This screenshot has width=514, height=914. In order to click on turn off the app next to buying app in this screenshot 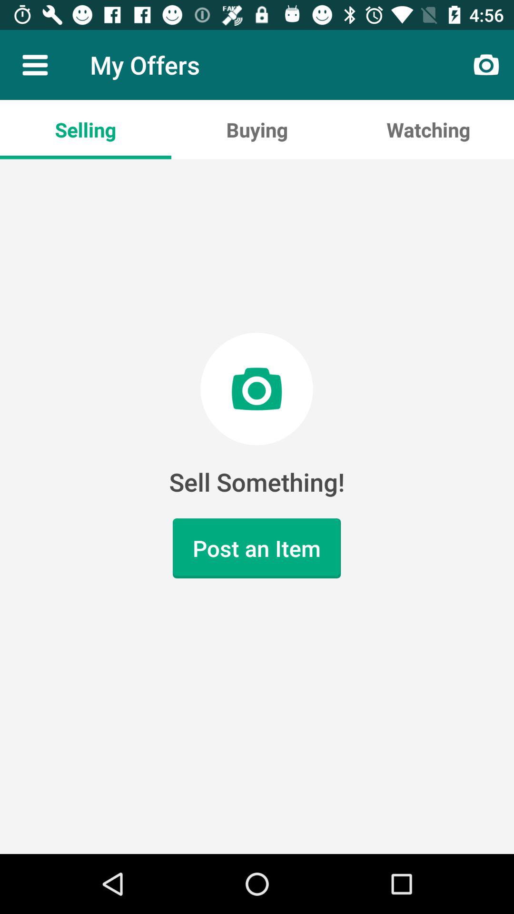, I will do `click(428, 129)`.